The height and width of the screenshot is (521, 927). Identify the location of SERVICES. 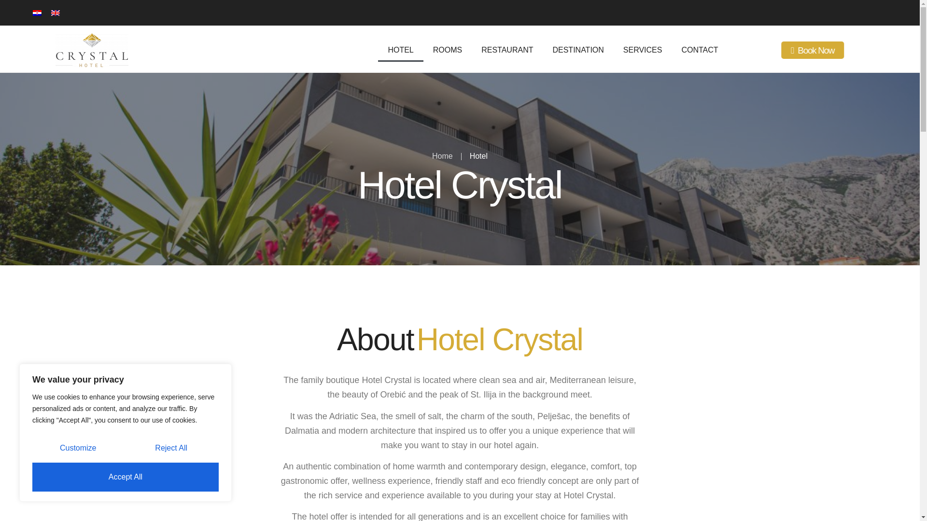
(643, 50).